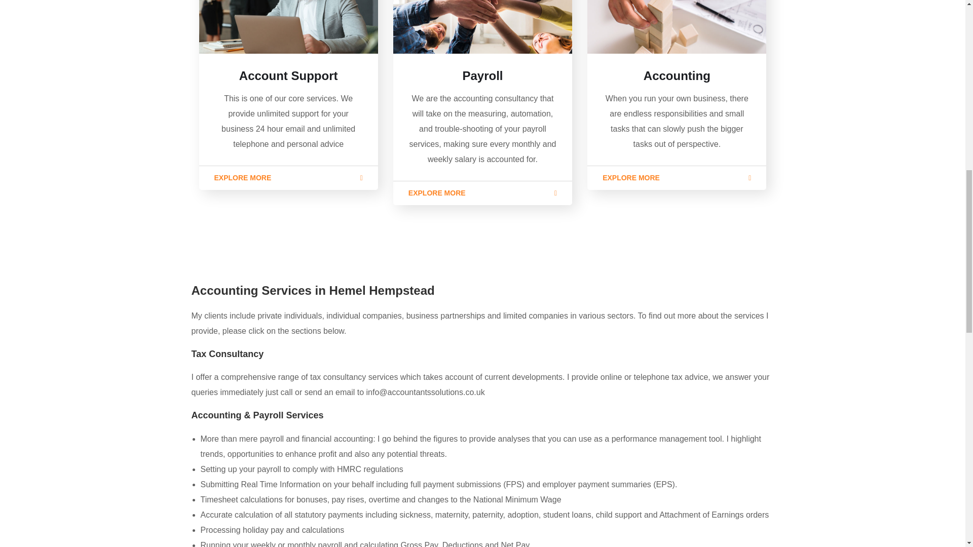 The image size is (973, 547). Describe the element at coordinates (288, 177) in the screenshot. I see `EXPLORE MORE` at that location.